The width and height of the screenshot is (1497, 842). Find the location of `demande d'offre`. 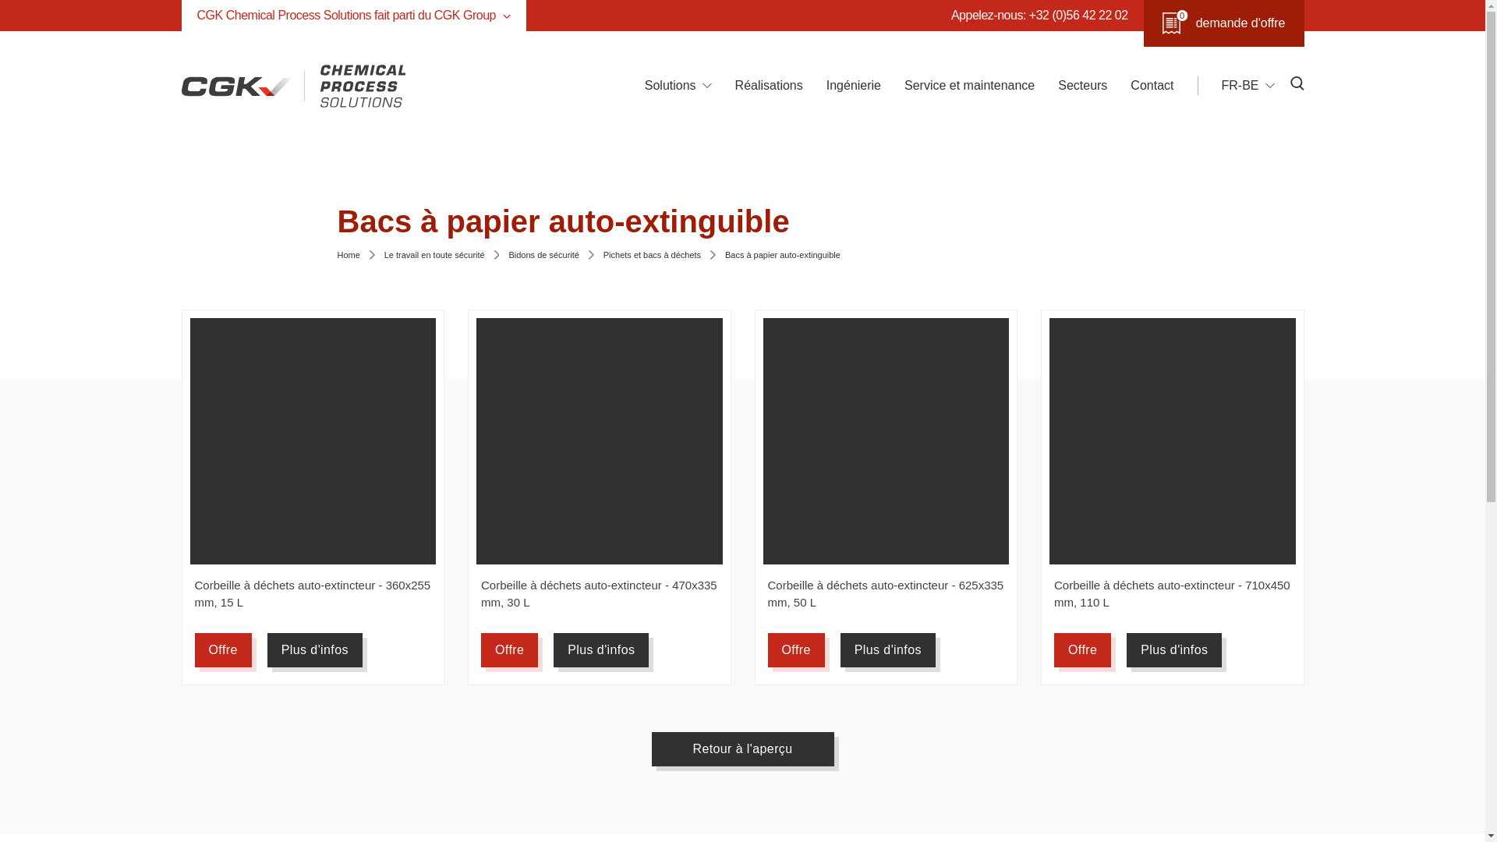

demande d'offre is located at coordinates (1224, 23).